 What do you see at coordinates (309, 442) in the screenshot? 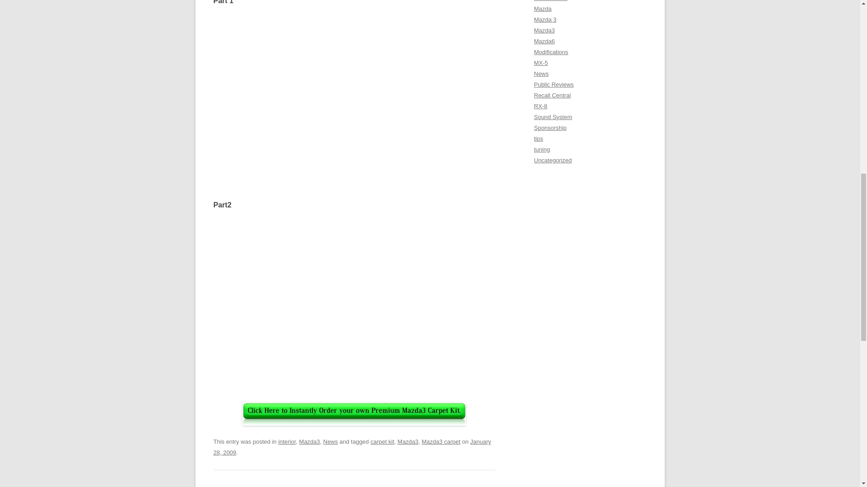
I see `Mazda3` at bounding box center [309, 442].